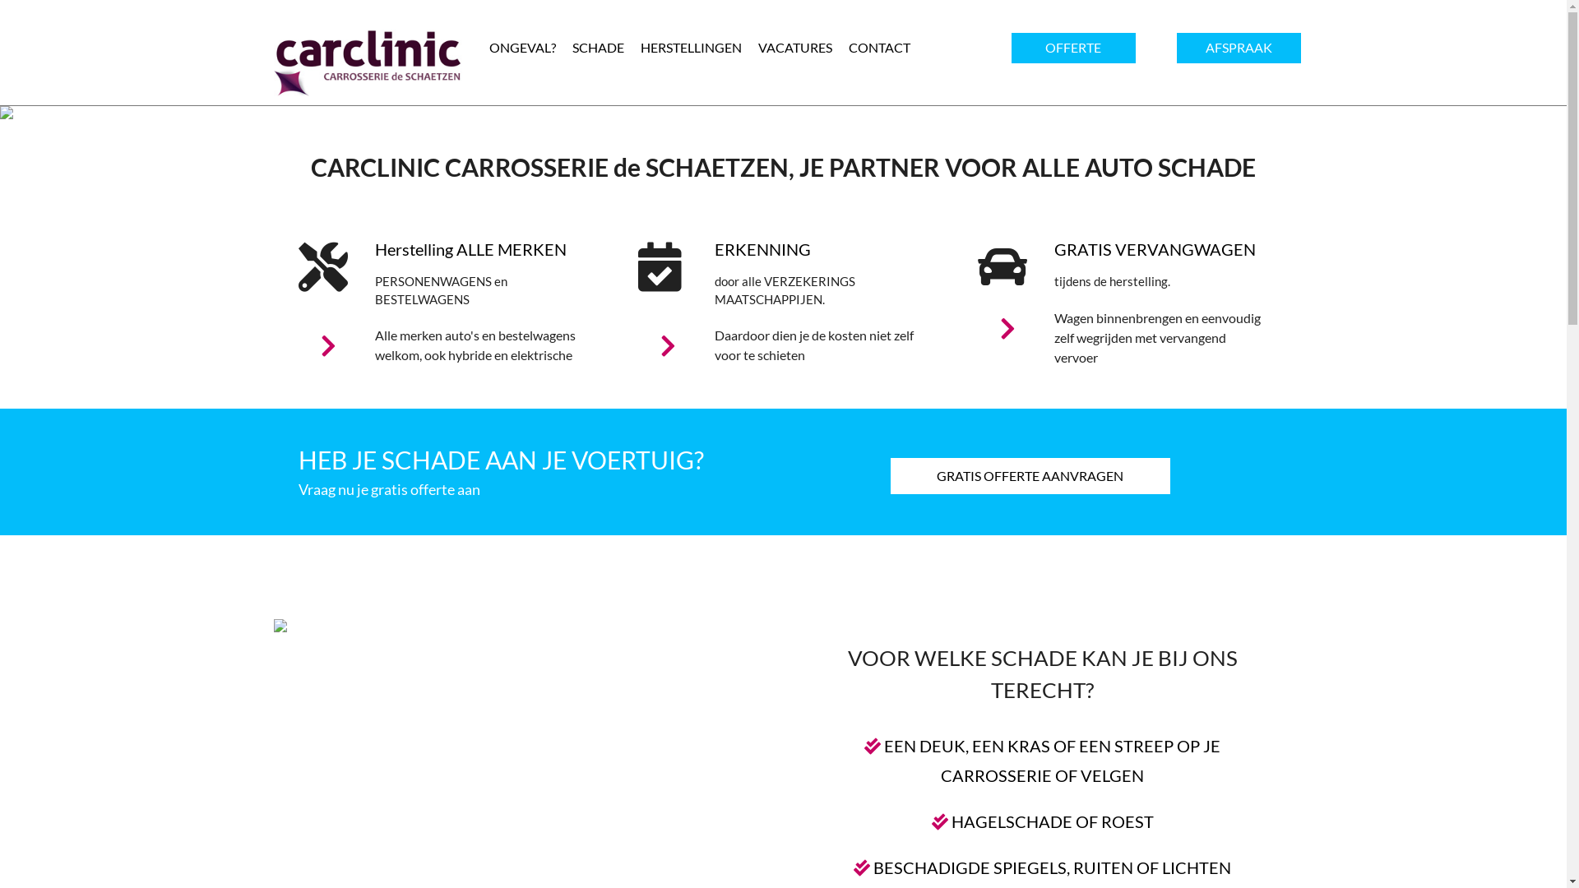  I want to click on ONGEVAL?, so click(521, 48).